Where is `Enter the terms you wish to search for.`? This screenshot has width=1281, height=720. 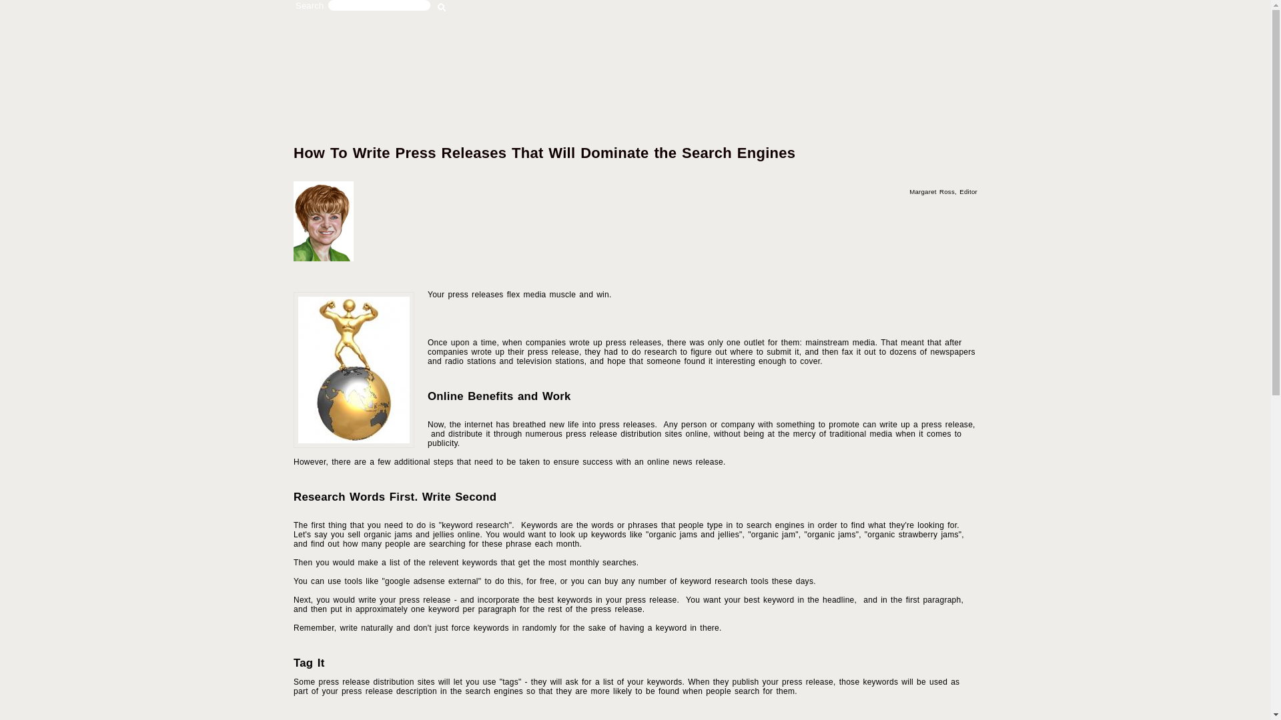 Enter the terms you wish to search for. is located at coordinates (379, 5).